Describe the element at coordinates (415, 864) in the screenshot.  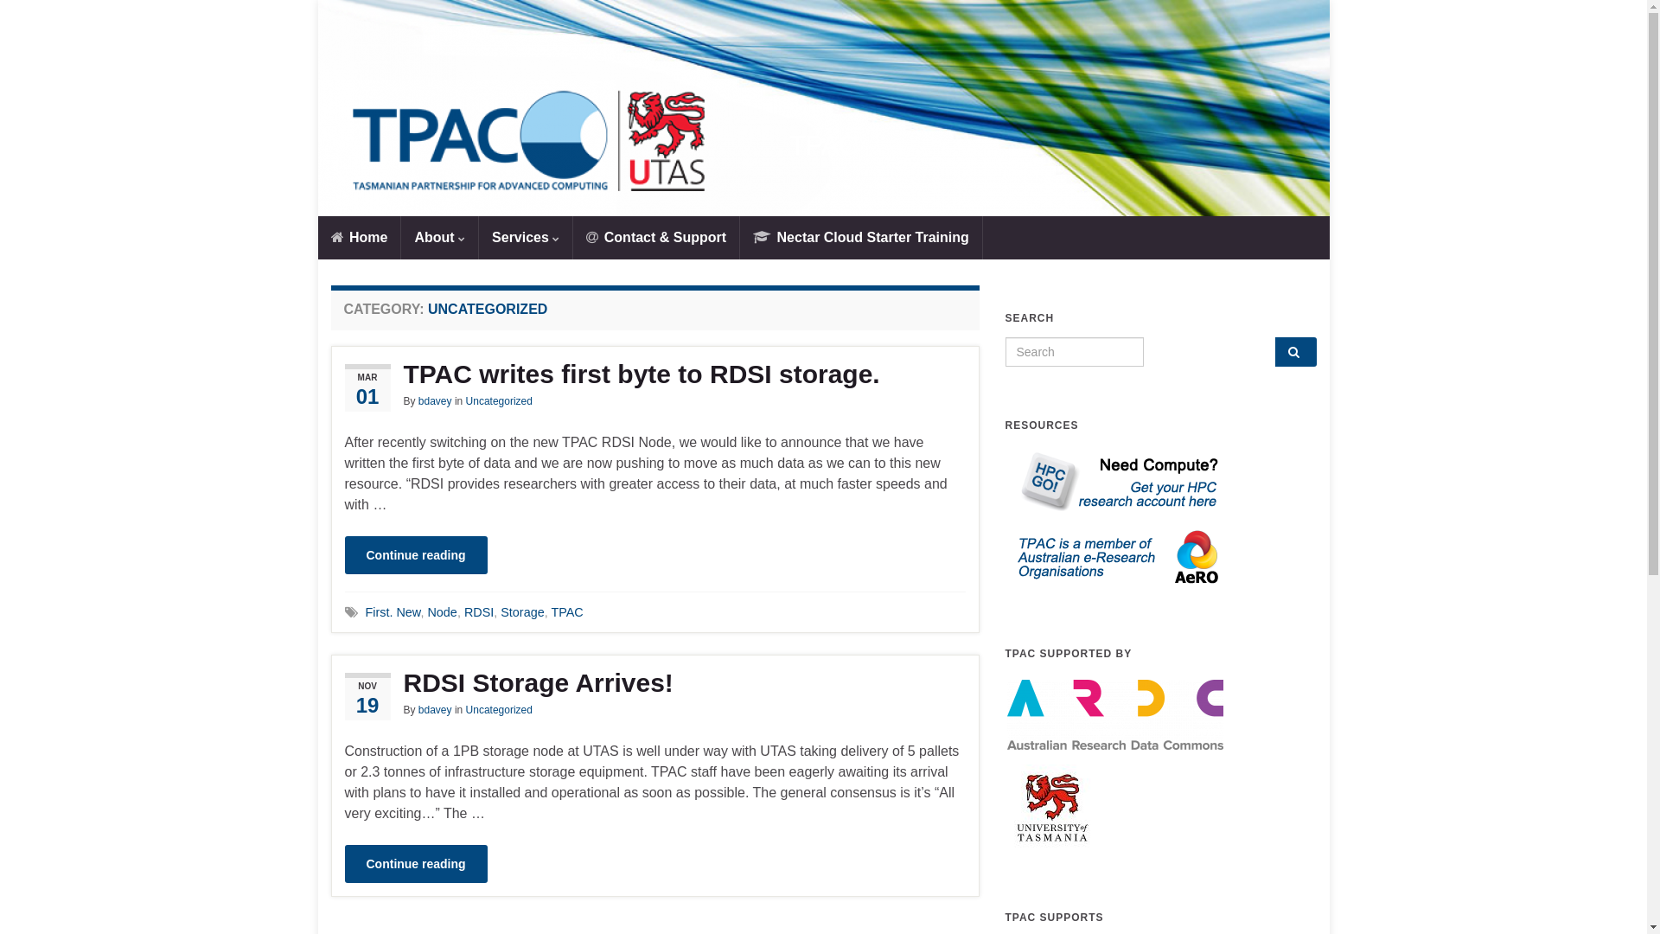
I see `Continue reading` at that location.